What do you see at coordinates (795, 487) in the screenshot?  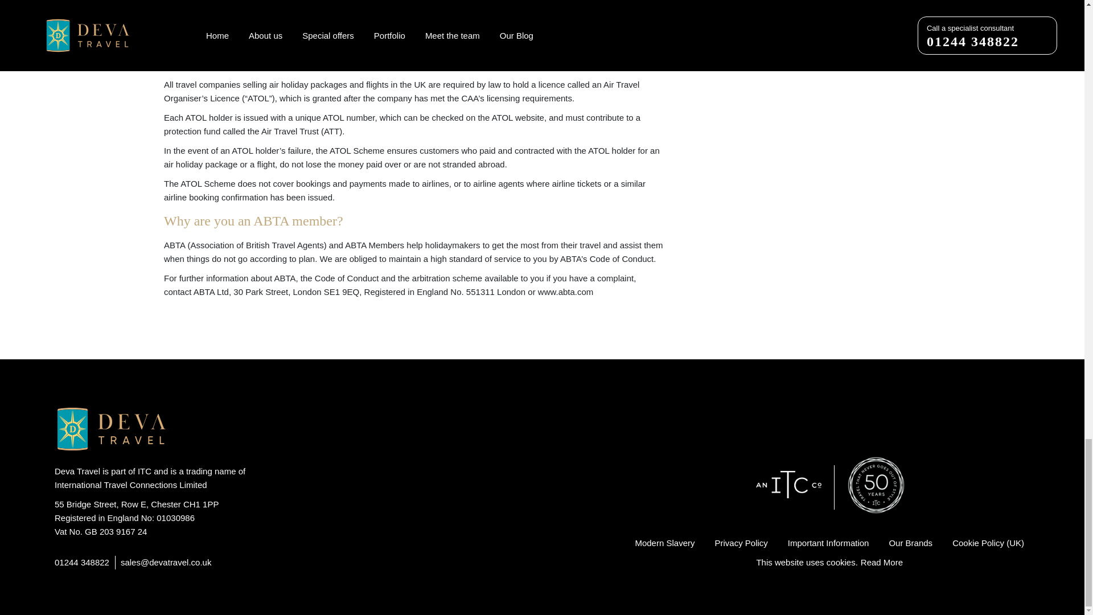 I see `ITC Travel Group` at bounding box center [795, 487].